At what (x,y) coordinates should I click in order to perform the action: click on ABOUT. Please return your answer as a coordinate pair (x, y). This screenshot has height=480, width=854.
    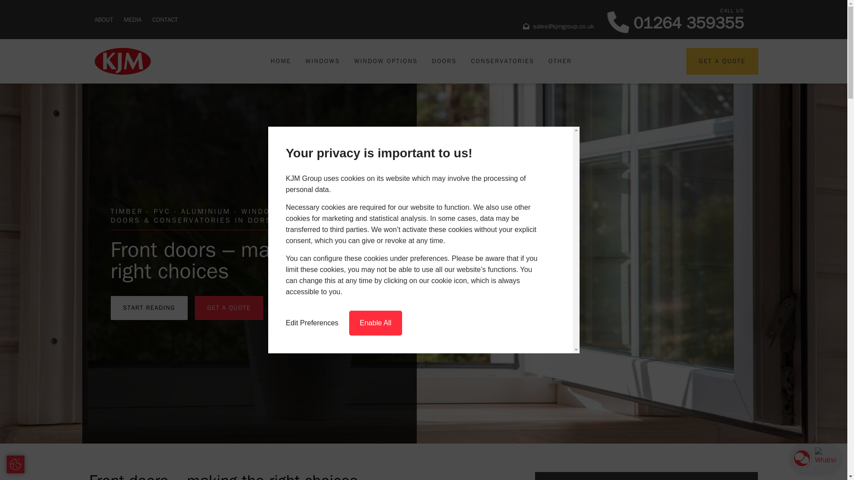
    Looking at the image, I should click on (689, 26).